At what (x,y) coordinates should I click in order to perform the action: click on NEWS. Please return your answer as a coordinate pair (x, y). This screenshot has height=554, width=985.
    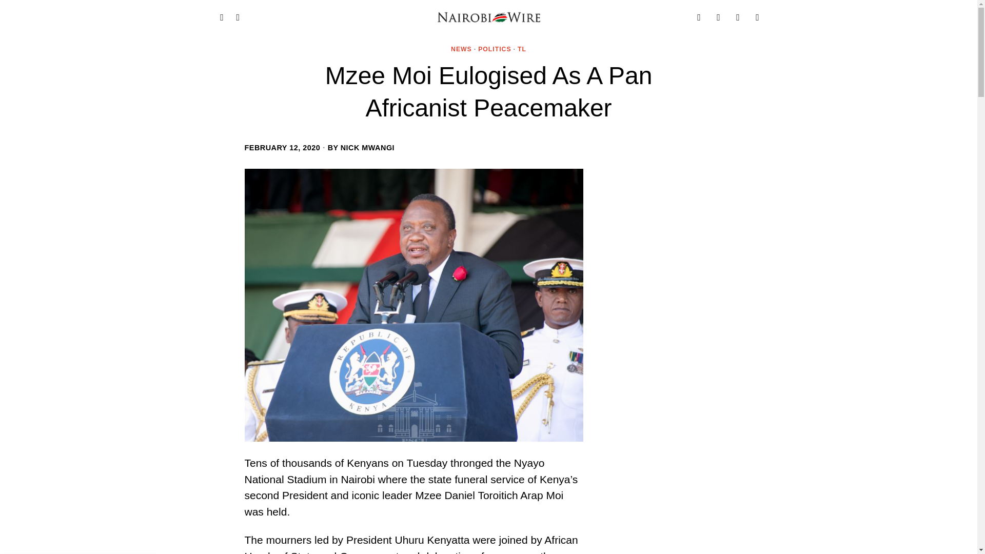
    Looking at the image, I should click on (461, 49).